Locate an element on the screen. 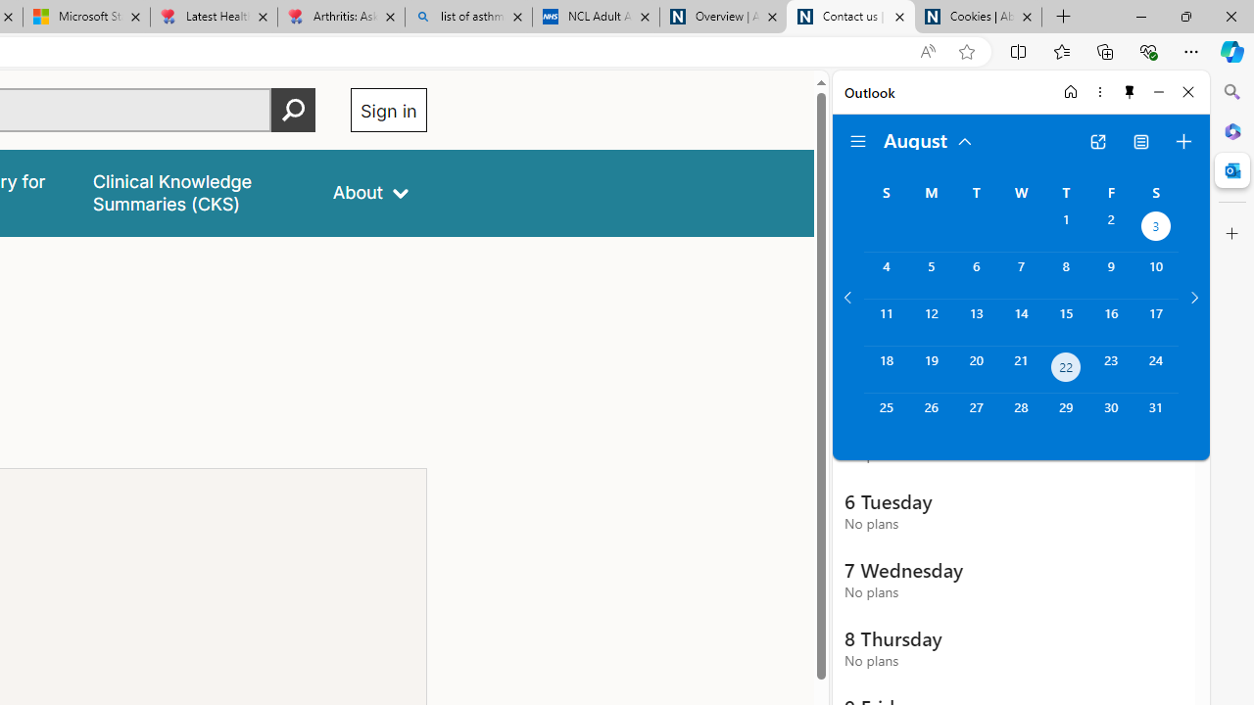 This screenshot has height=705, width=1254. Sunday, August 11, 2024.  is located at coordinates (886, 322).